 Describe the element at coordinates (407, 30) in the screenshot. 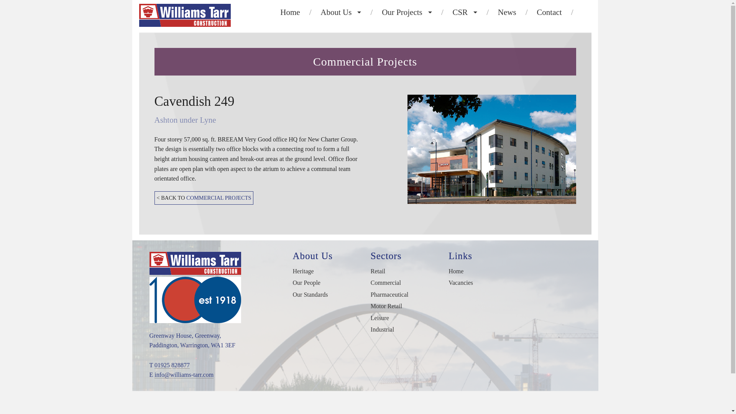

I see `Retail Projects` at that location.